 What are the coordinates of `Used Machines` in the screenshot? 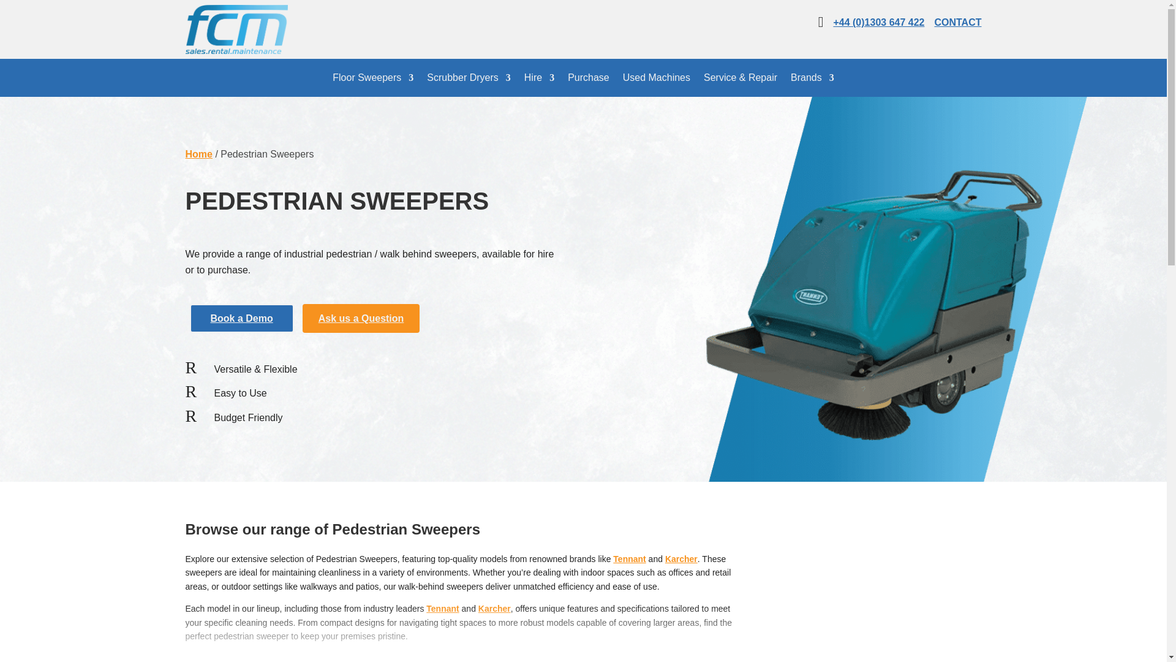 It's located at (657, 80).